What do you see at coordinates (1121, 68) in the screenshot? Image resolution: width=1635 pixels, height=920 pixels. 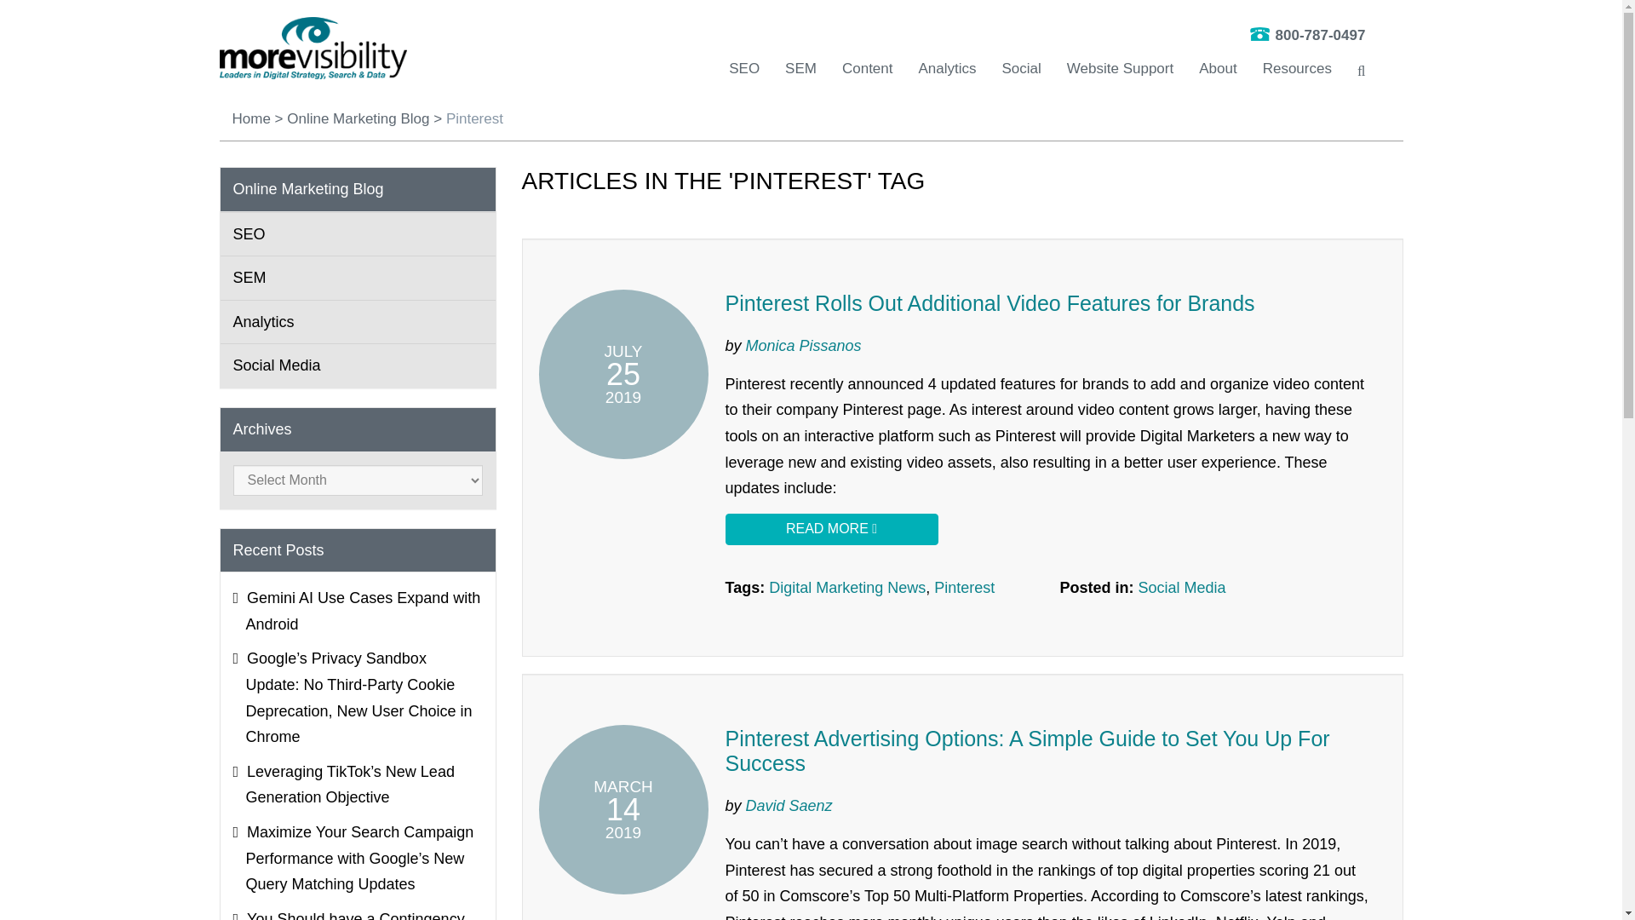 I see `Website Support` at bounding box center [1121, 68].